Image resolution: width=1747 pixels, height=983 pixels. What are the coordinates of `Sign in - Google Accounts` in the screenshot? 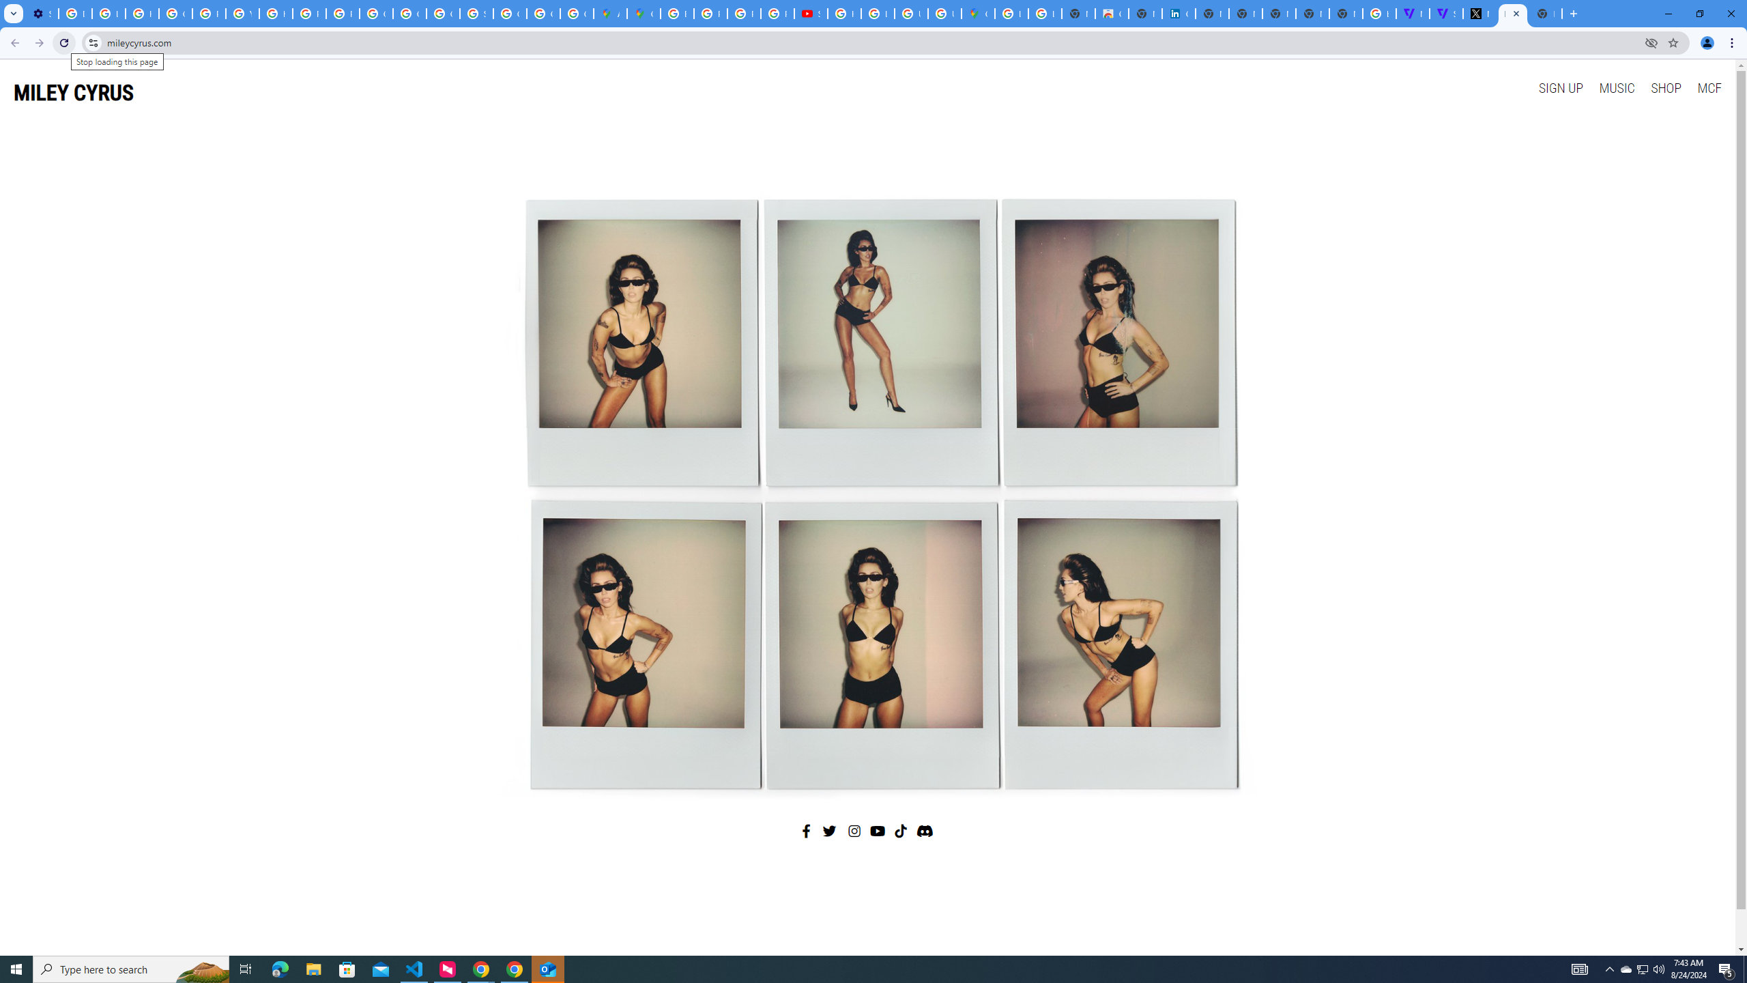 It's located at (476, 14).